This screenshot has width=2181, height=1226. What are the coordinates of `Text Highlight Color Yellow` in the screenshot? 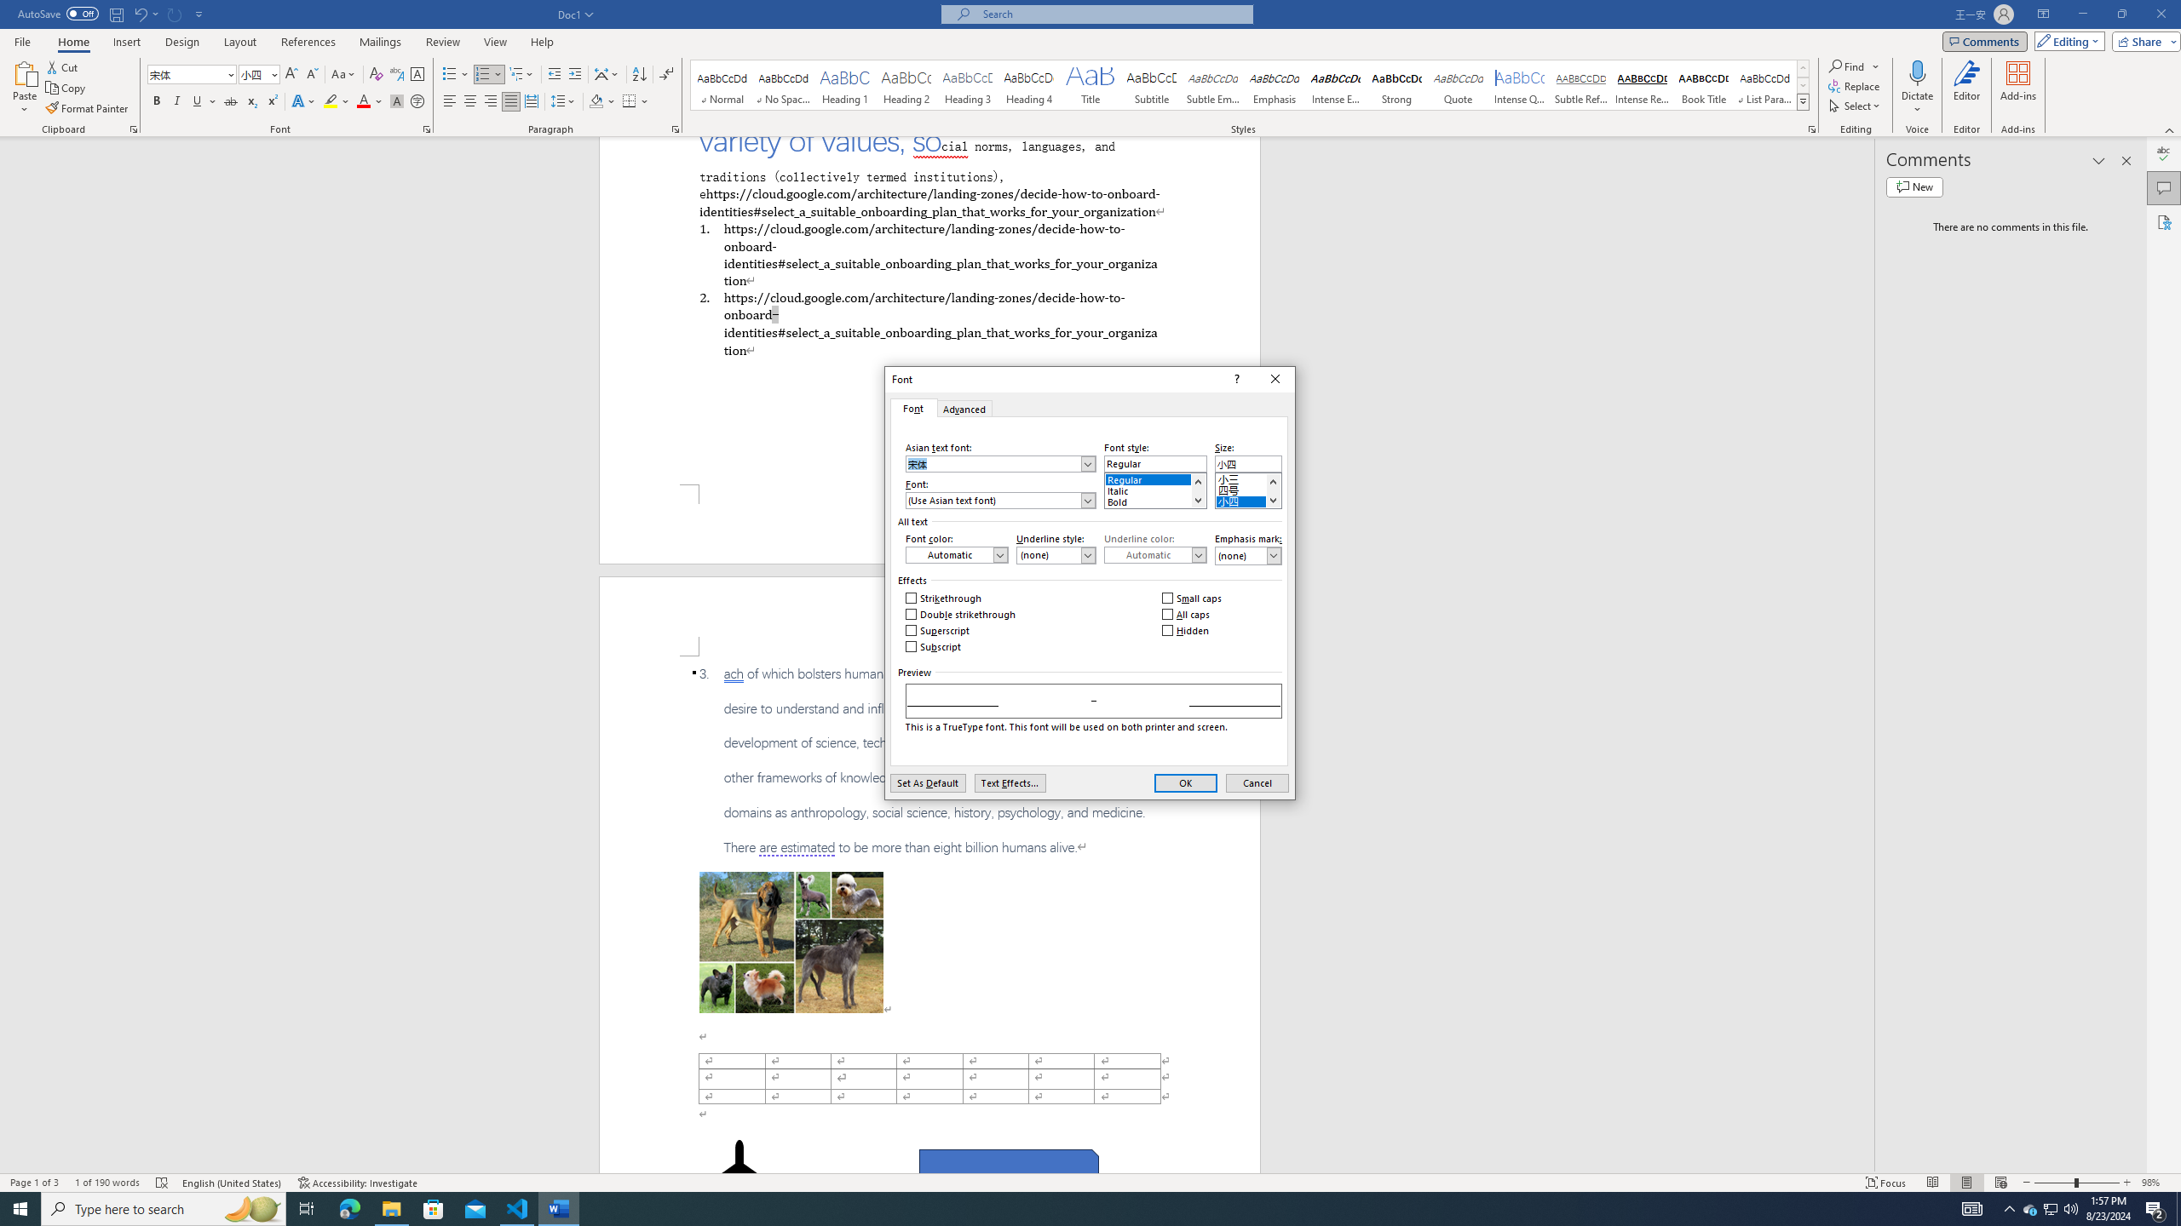 It's located at (331, 102).